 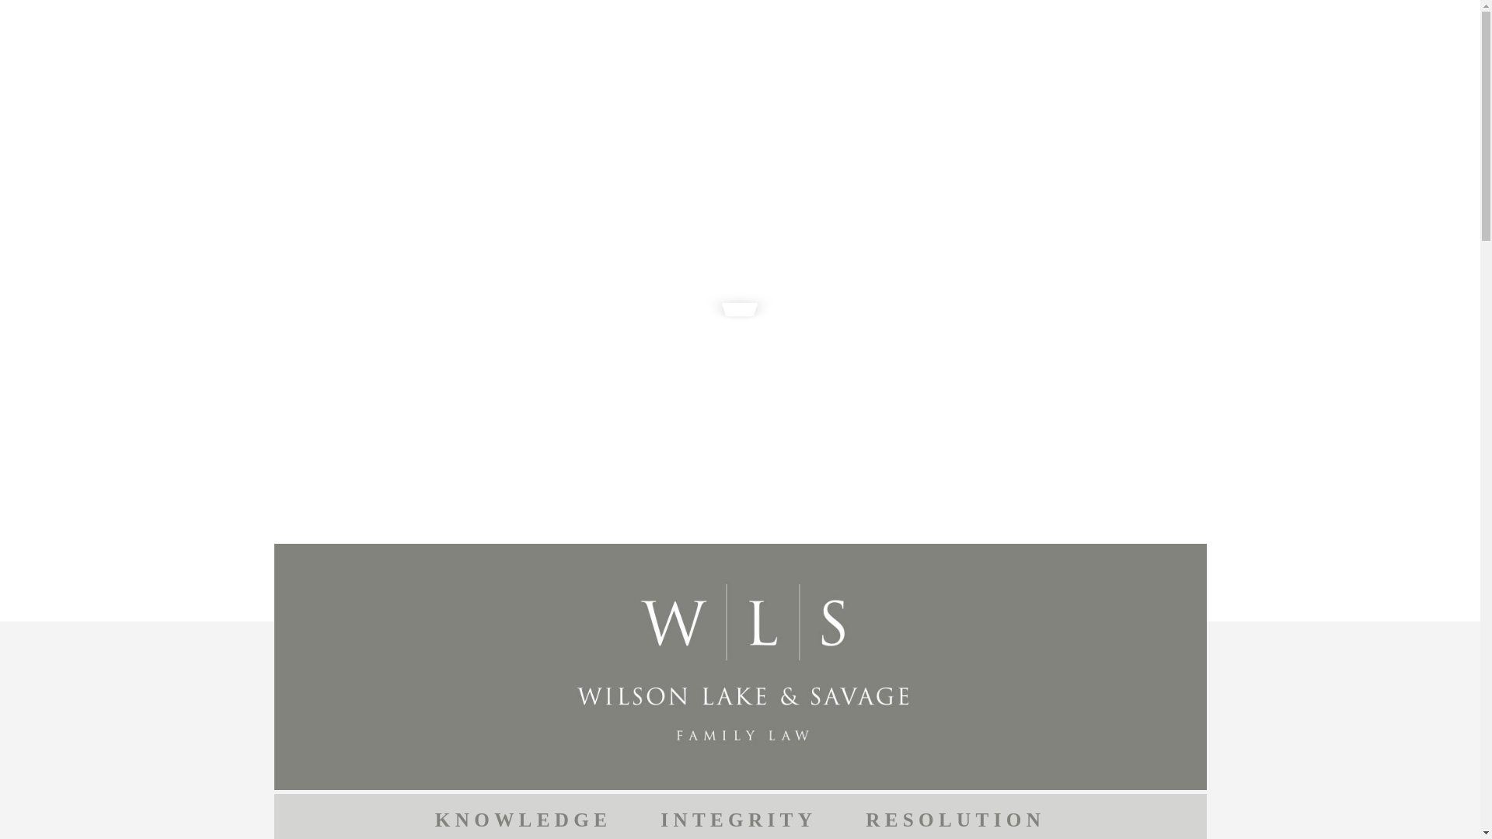 I want to click on HOME, so click(x=581, y=23).